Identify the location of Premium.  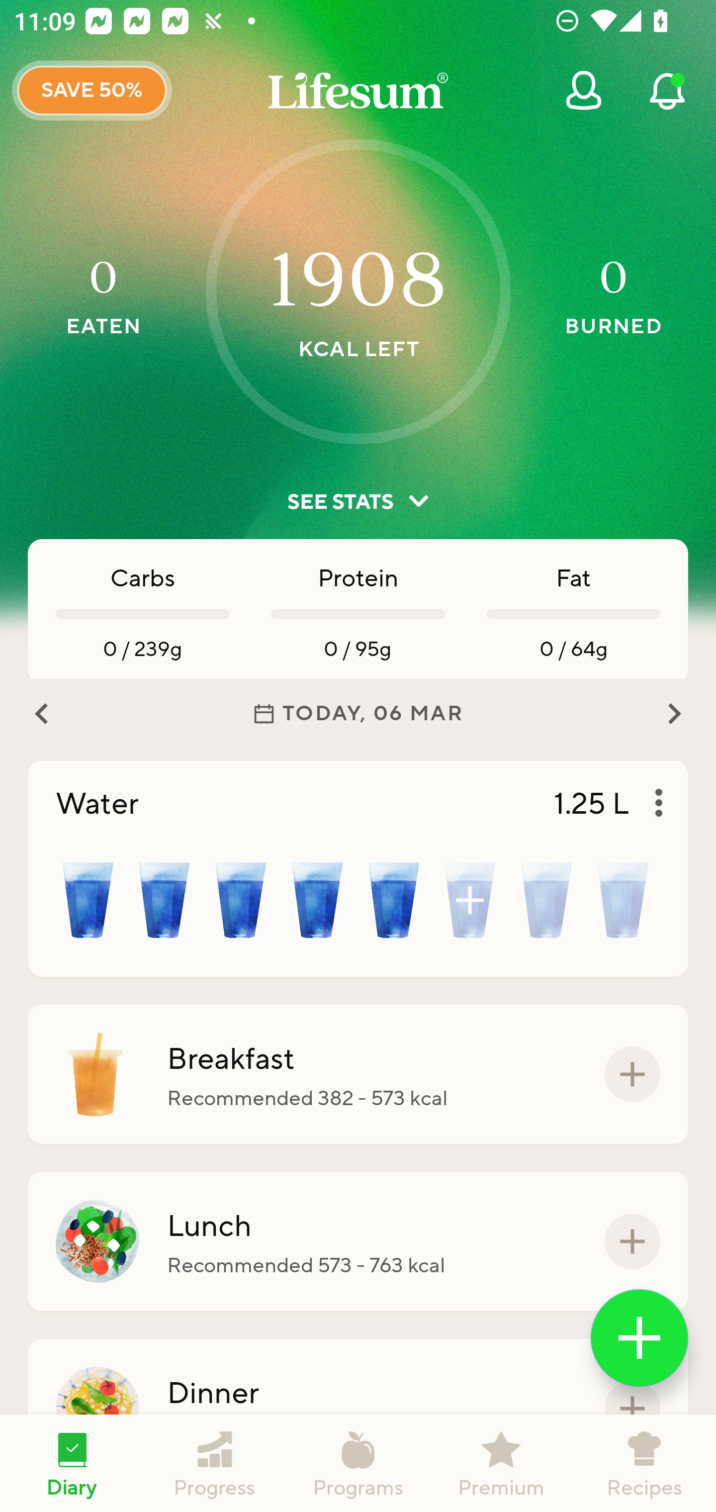
(501, 1463).